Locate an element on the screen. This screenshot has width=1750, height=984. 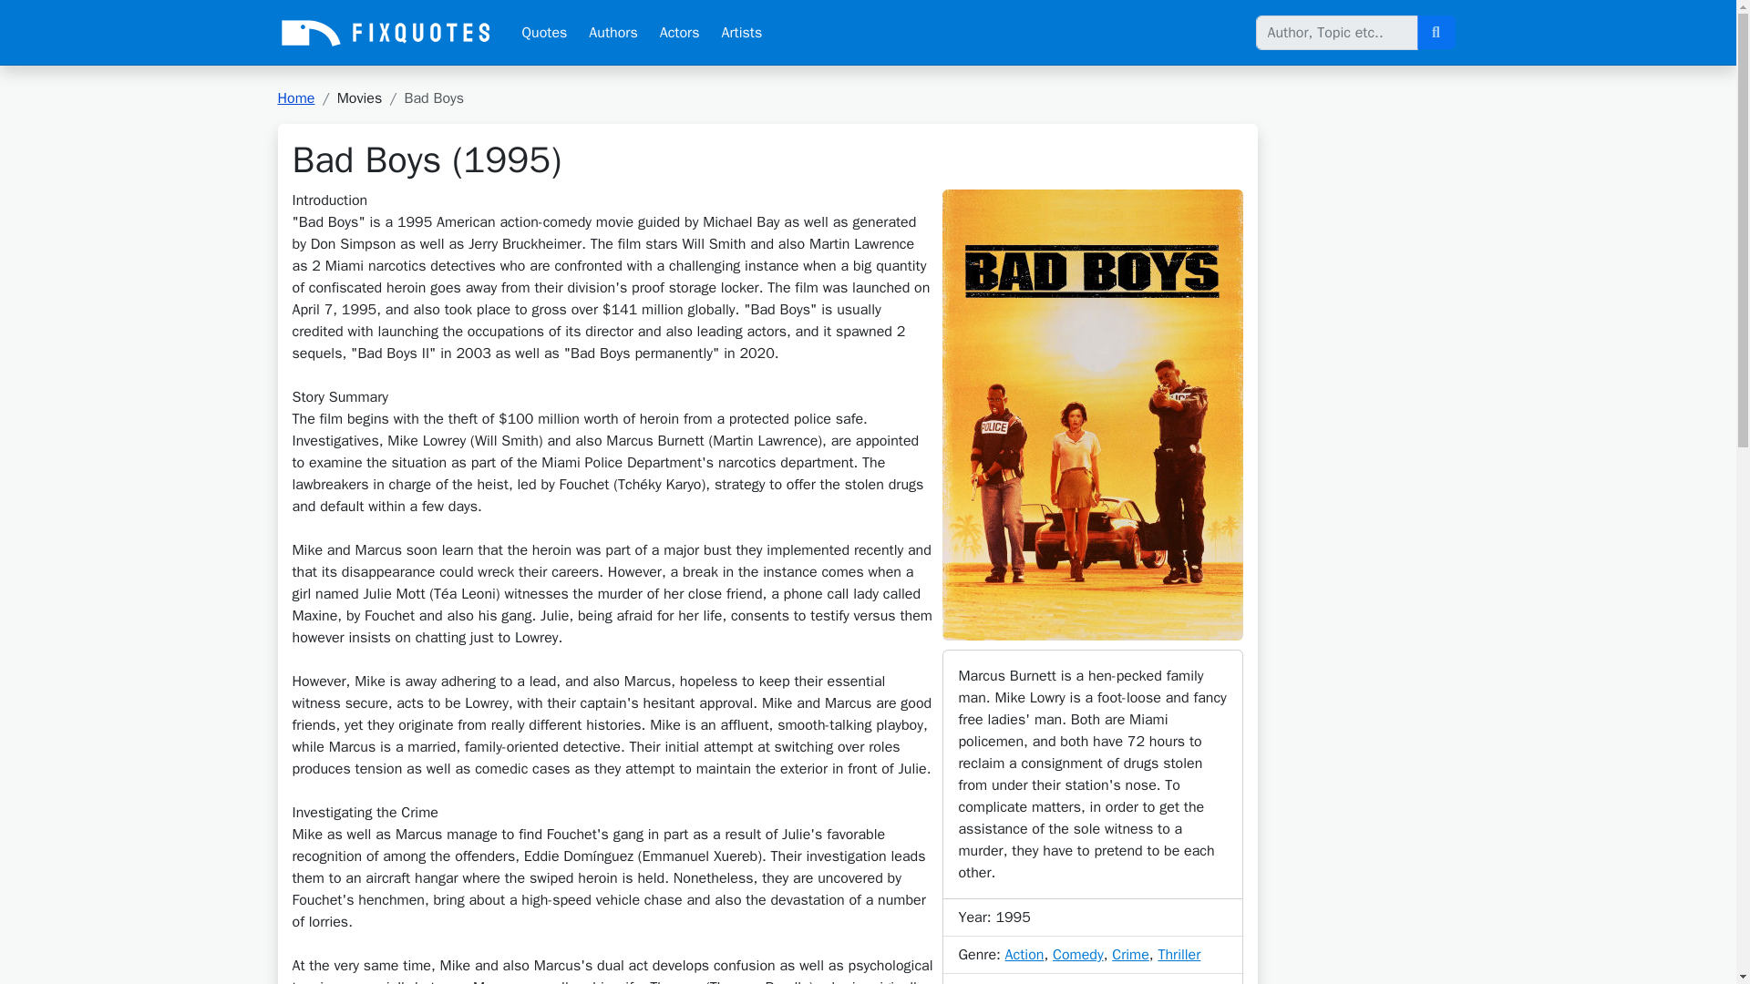
Thriller is located at coordinates (1179, 955).